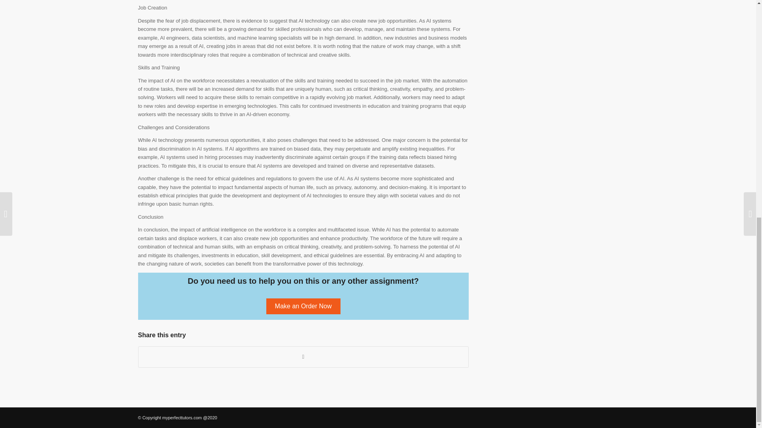  I want to click on Make an Order Now, so click(303, 306).